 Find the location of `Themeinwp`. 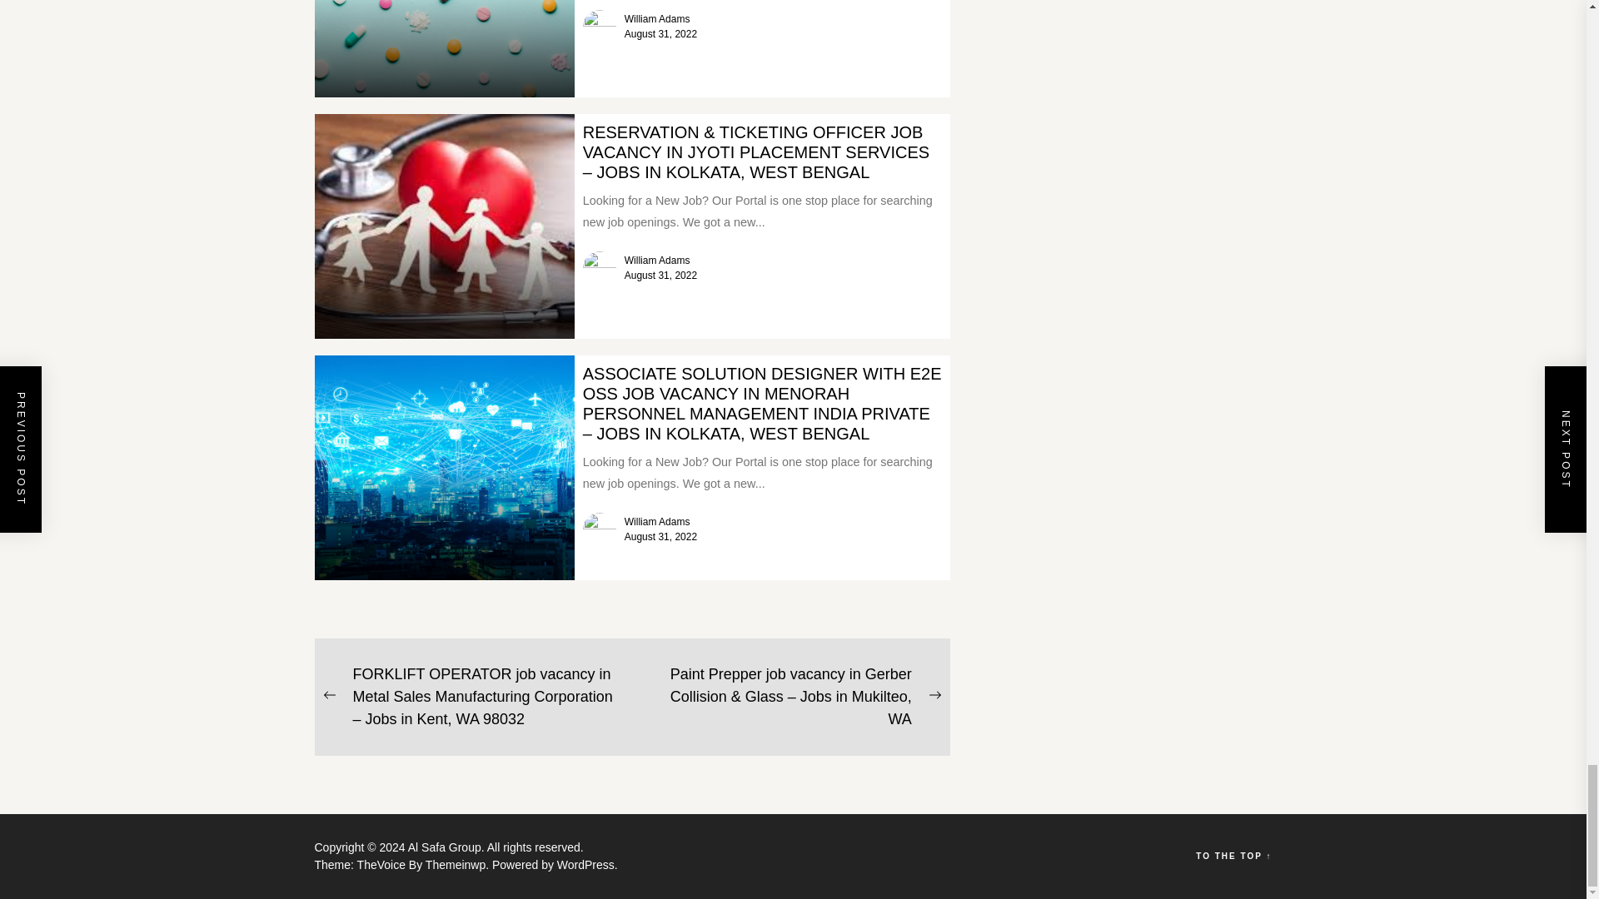

Themeinwp is located at coordinates (458, 864).